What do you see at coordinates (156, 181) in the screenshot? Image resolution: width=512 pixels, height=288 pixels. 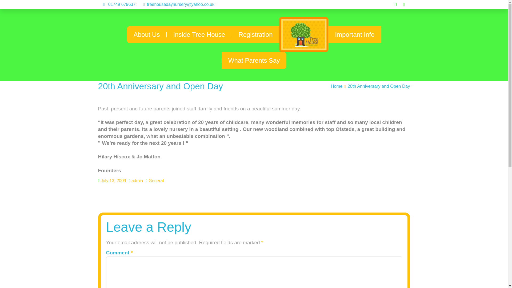 I see `General` at bounding box center [156, 181].